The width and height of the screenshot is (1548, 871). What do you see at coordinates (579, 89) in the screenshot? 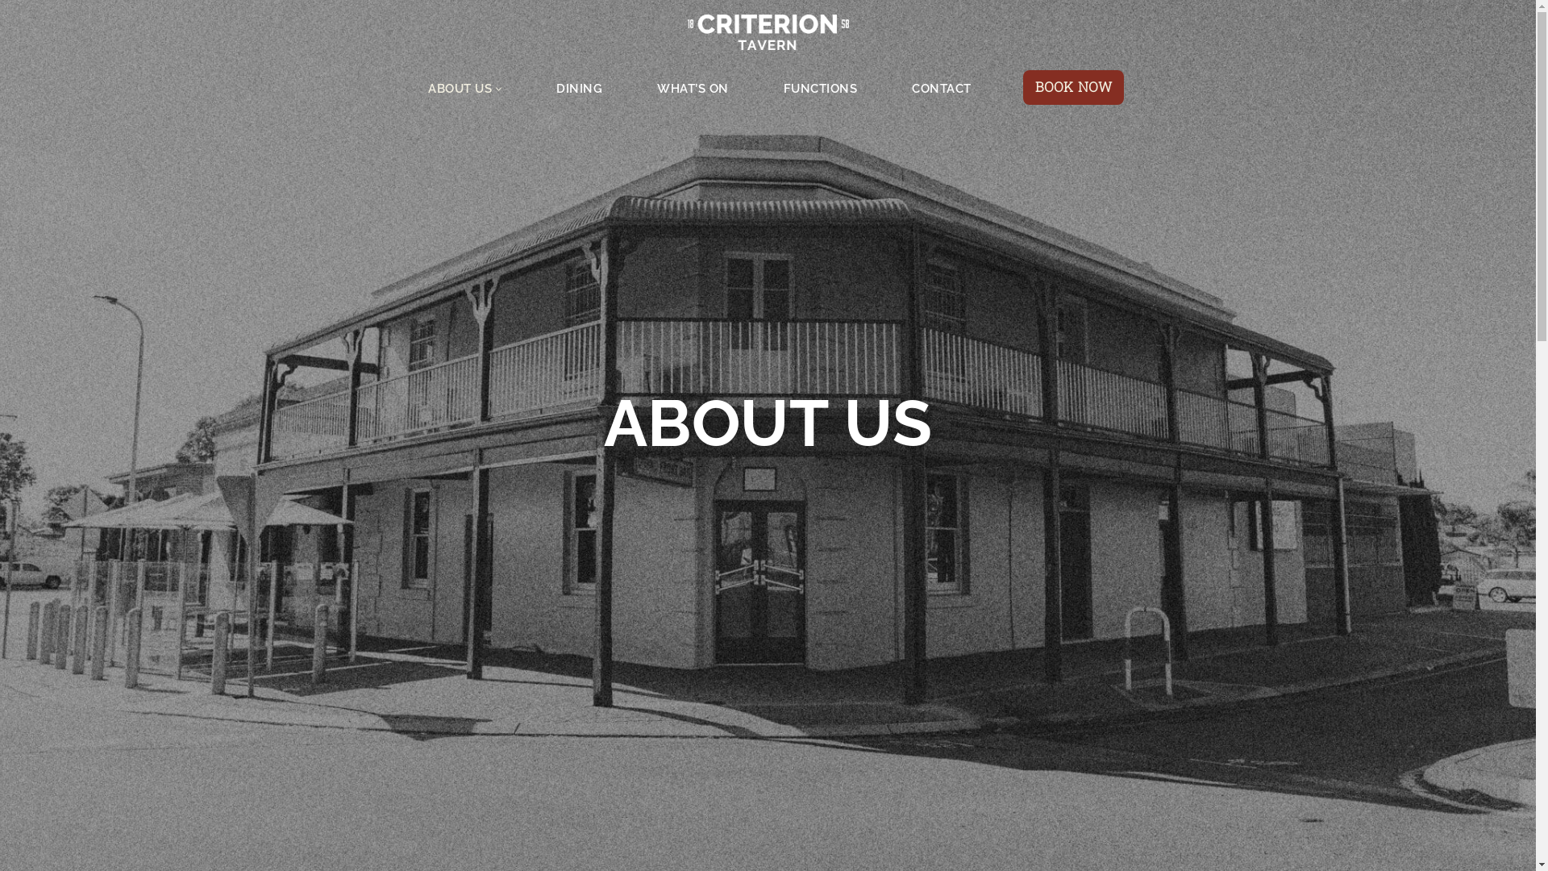
I see `DINING` at bounding box center [579, 89].